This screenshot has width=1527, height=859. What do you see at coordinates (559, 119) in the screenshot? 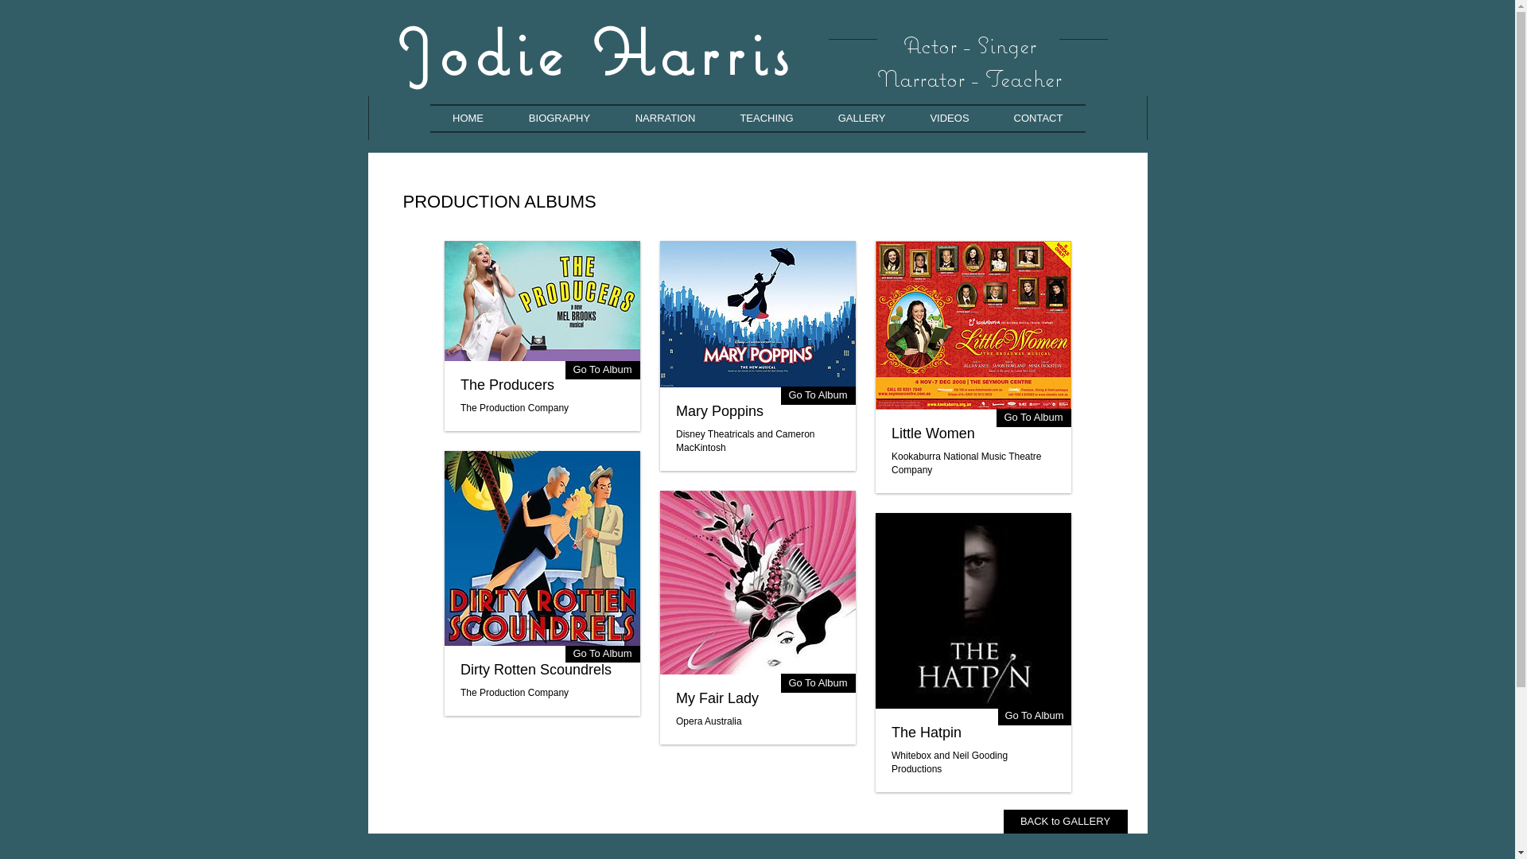
I see `BIOGRAPHY` at bounding box center [559, 119].